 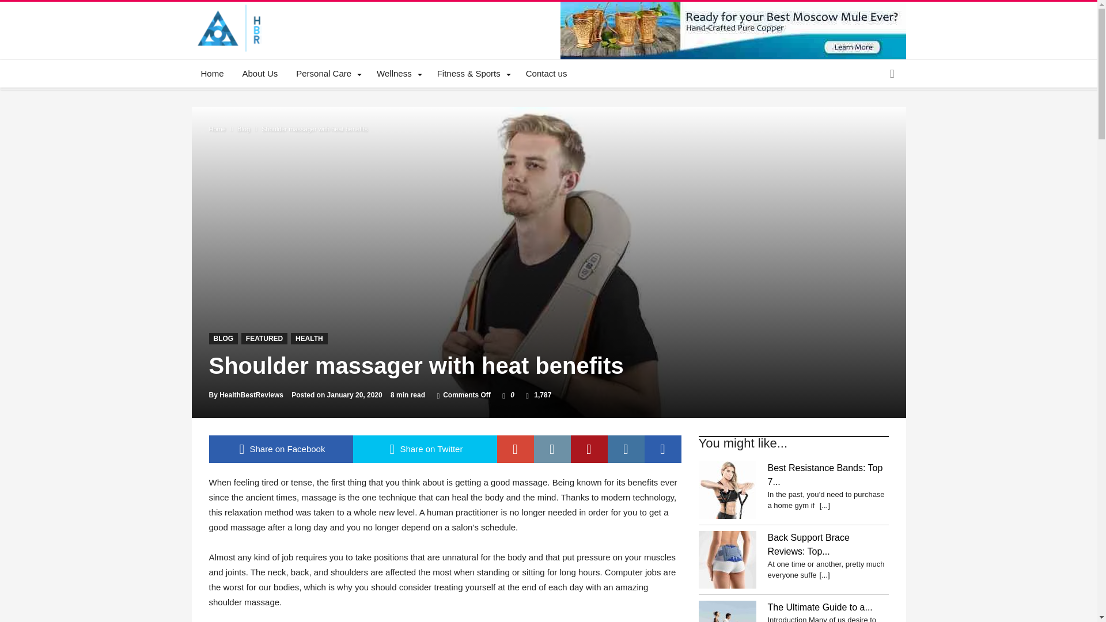 I want to click on ad banner, so click(x=733, y=30).